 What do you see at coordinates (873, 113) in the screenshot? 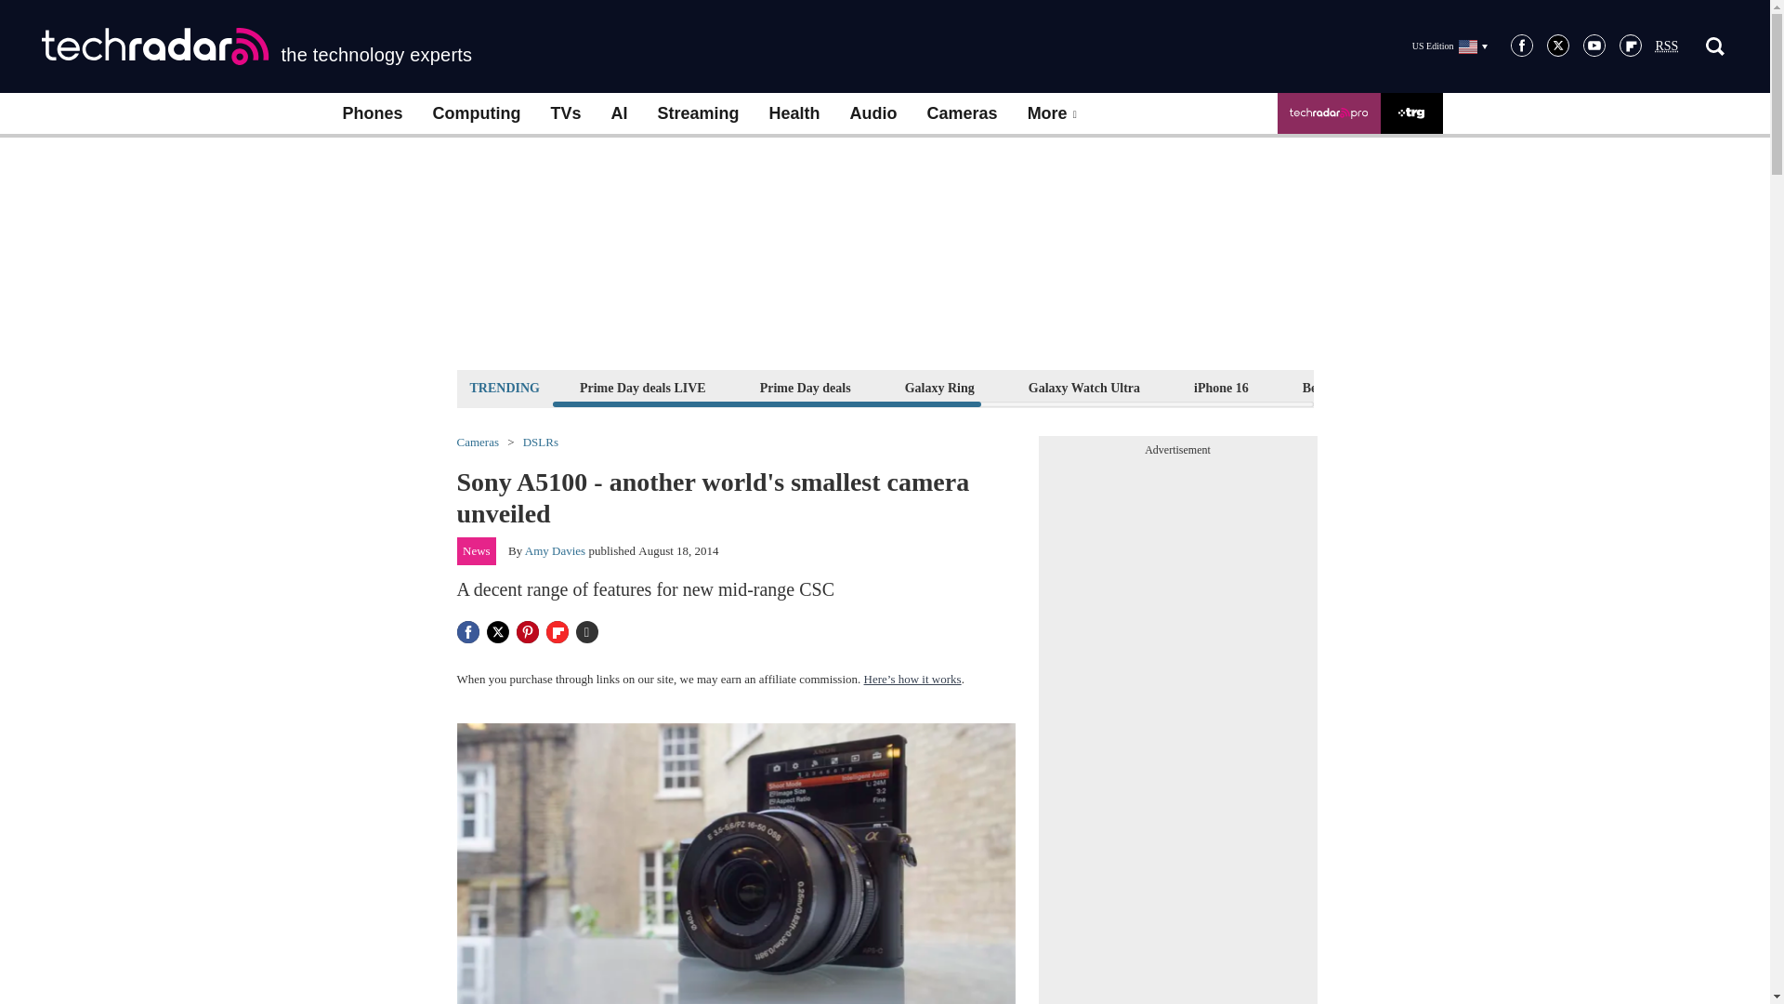
I see `Audio` at bounding box center [873, 113].